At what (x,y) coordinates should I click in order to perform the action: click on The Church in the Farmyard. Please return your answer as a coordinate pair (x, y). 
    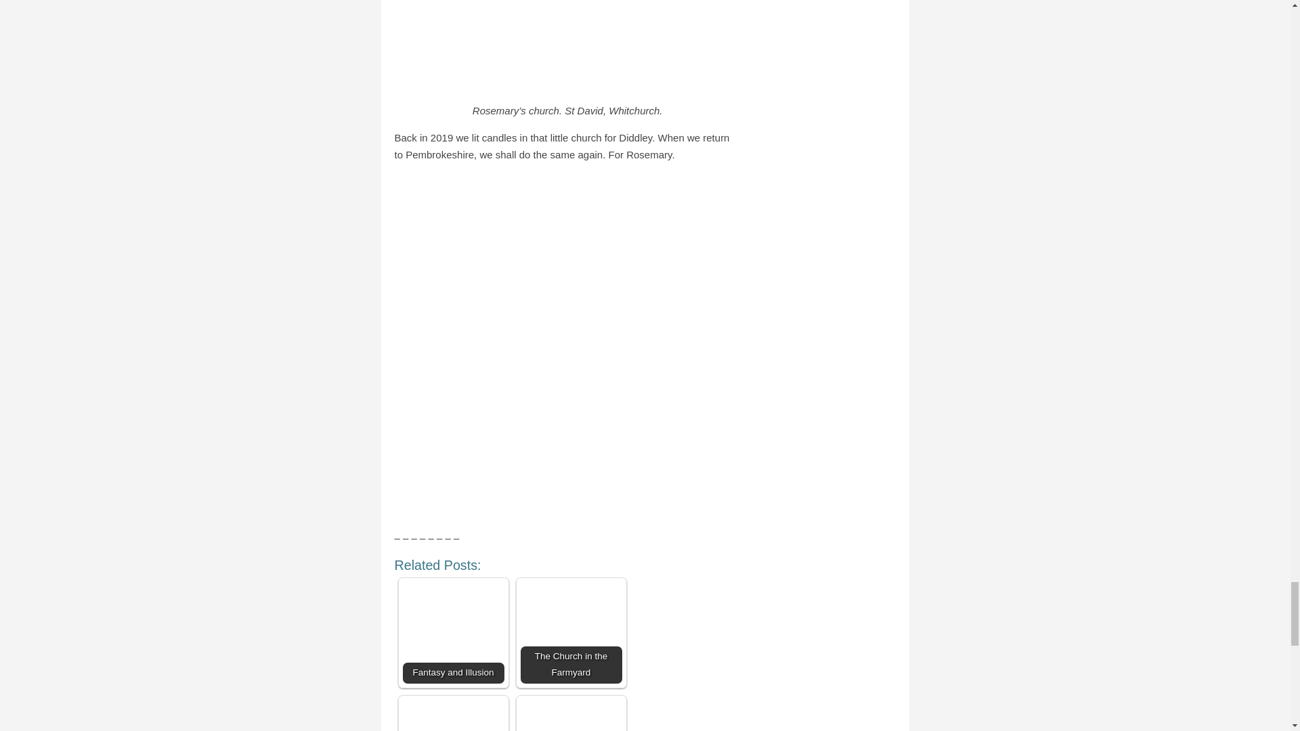
    Looking at the image, I should click on (570, 632).